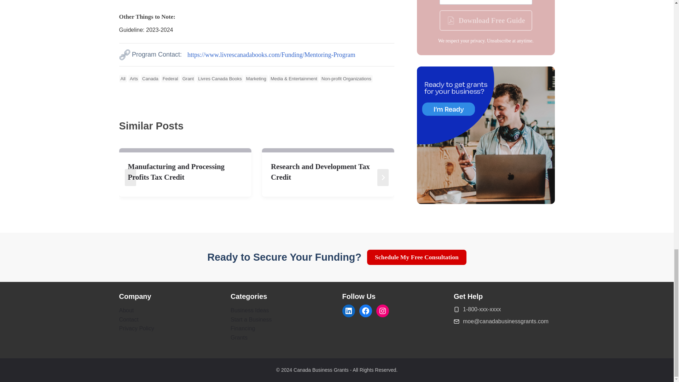 The height and width of the screenshot is (382, 679). I want to click on Non-profit Organizations, so click(346, 79).